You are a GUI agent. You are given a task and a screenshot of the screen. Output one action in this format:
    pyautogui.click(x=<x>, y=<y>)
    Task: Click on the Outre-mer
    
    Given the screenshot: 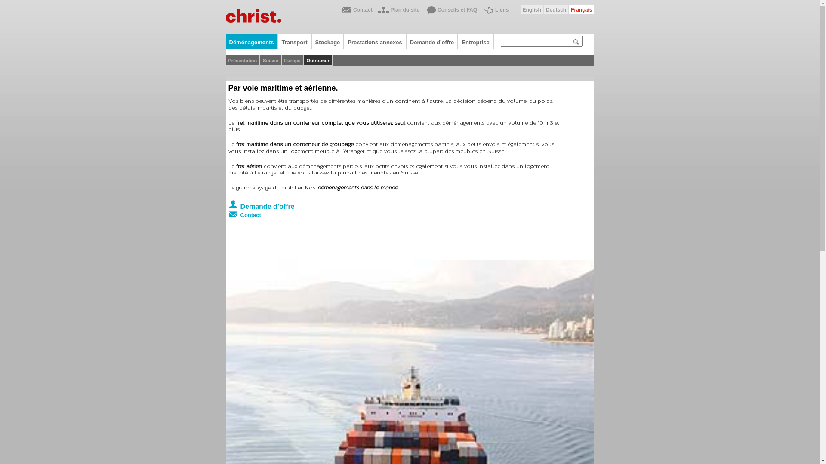 What is the action you would take?
    pyautogui.click(x=318, y=61)
    